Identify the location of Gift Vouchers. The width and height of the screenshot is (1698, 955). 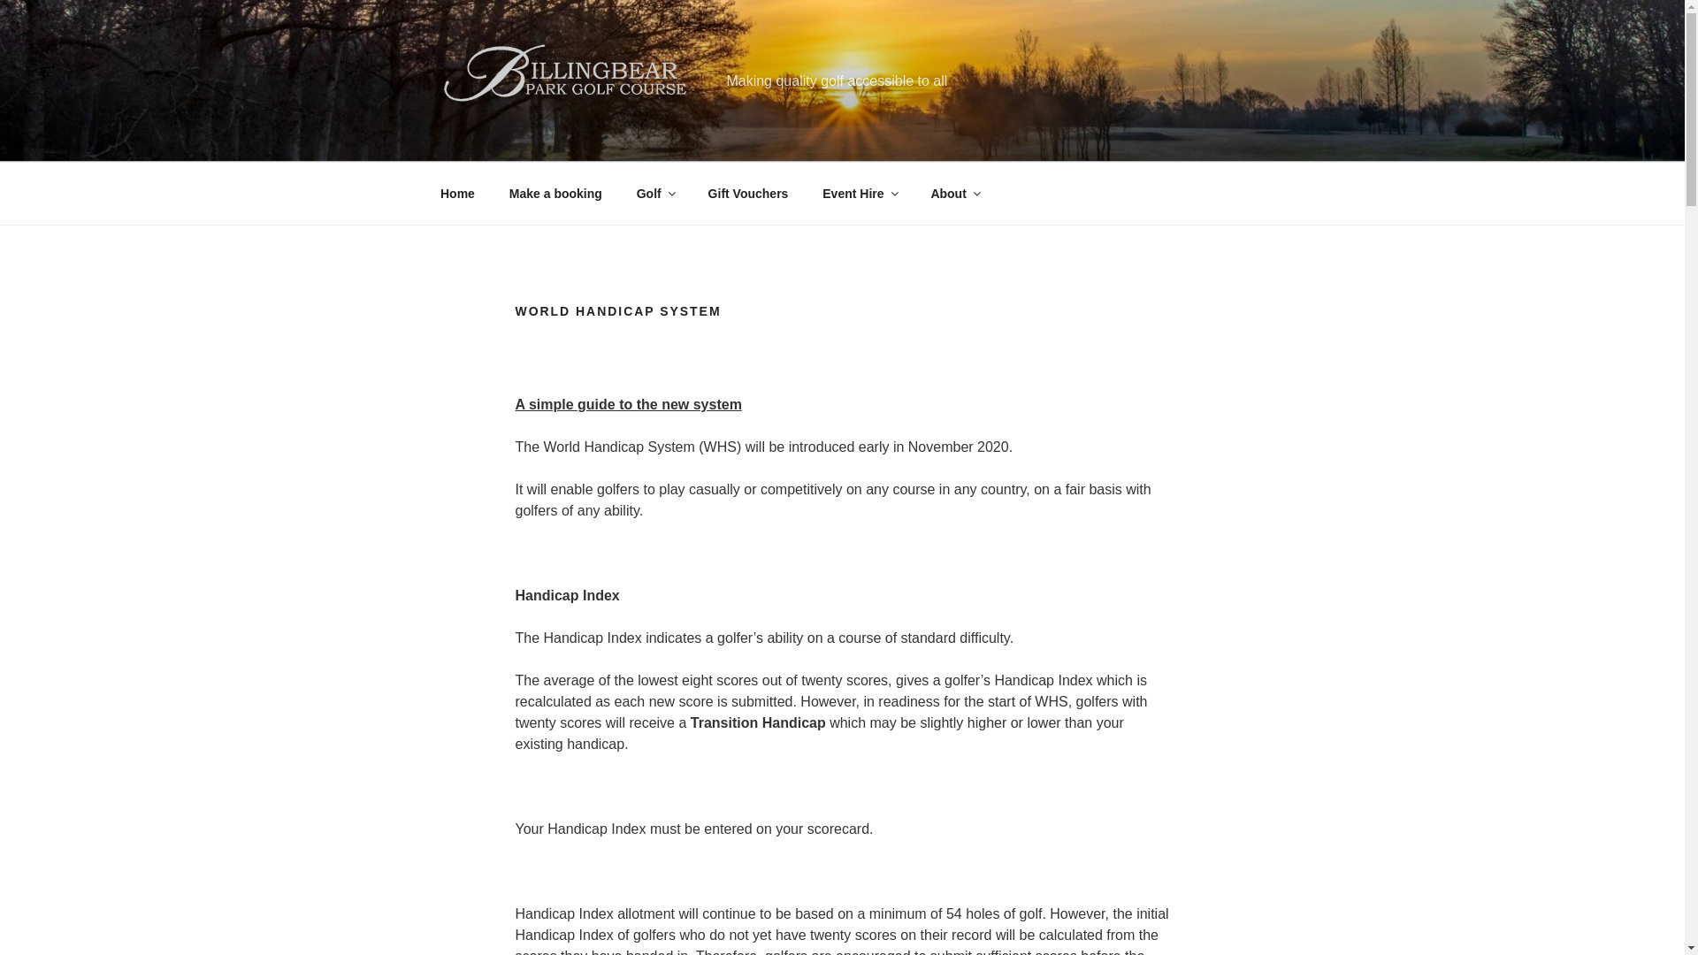
(748, 193).